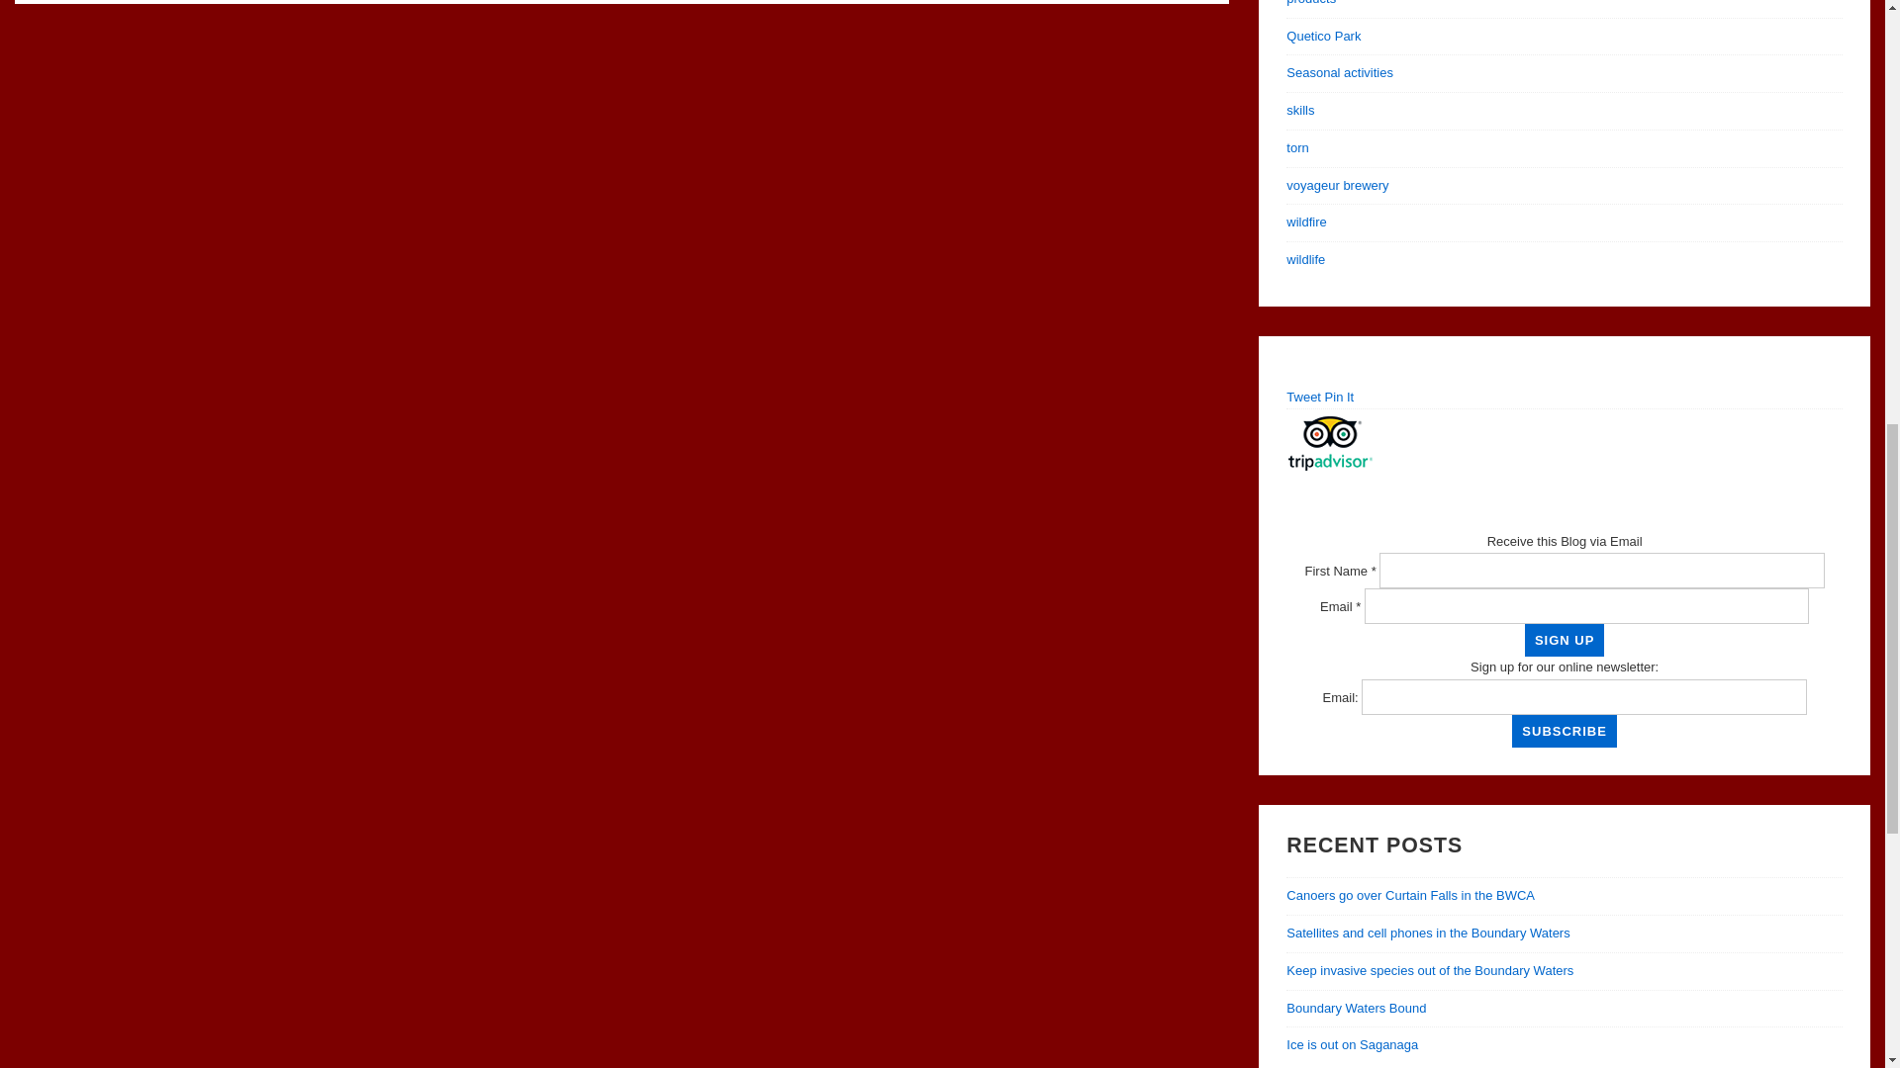  I want to click on torn, so click(1296, 146).